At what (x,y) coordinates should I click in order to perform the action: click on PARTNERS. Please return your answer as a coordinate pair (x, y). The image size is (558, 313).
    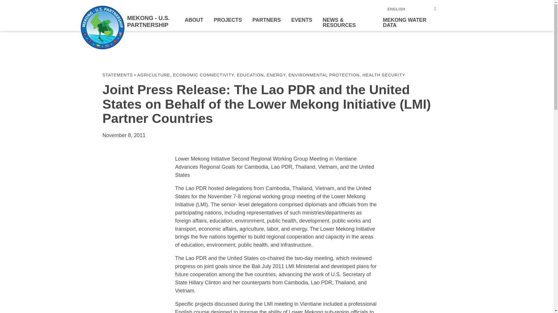
    Looking at the image, I should click on (267, 20).